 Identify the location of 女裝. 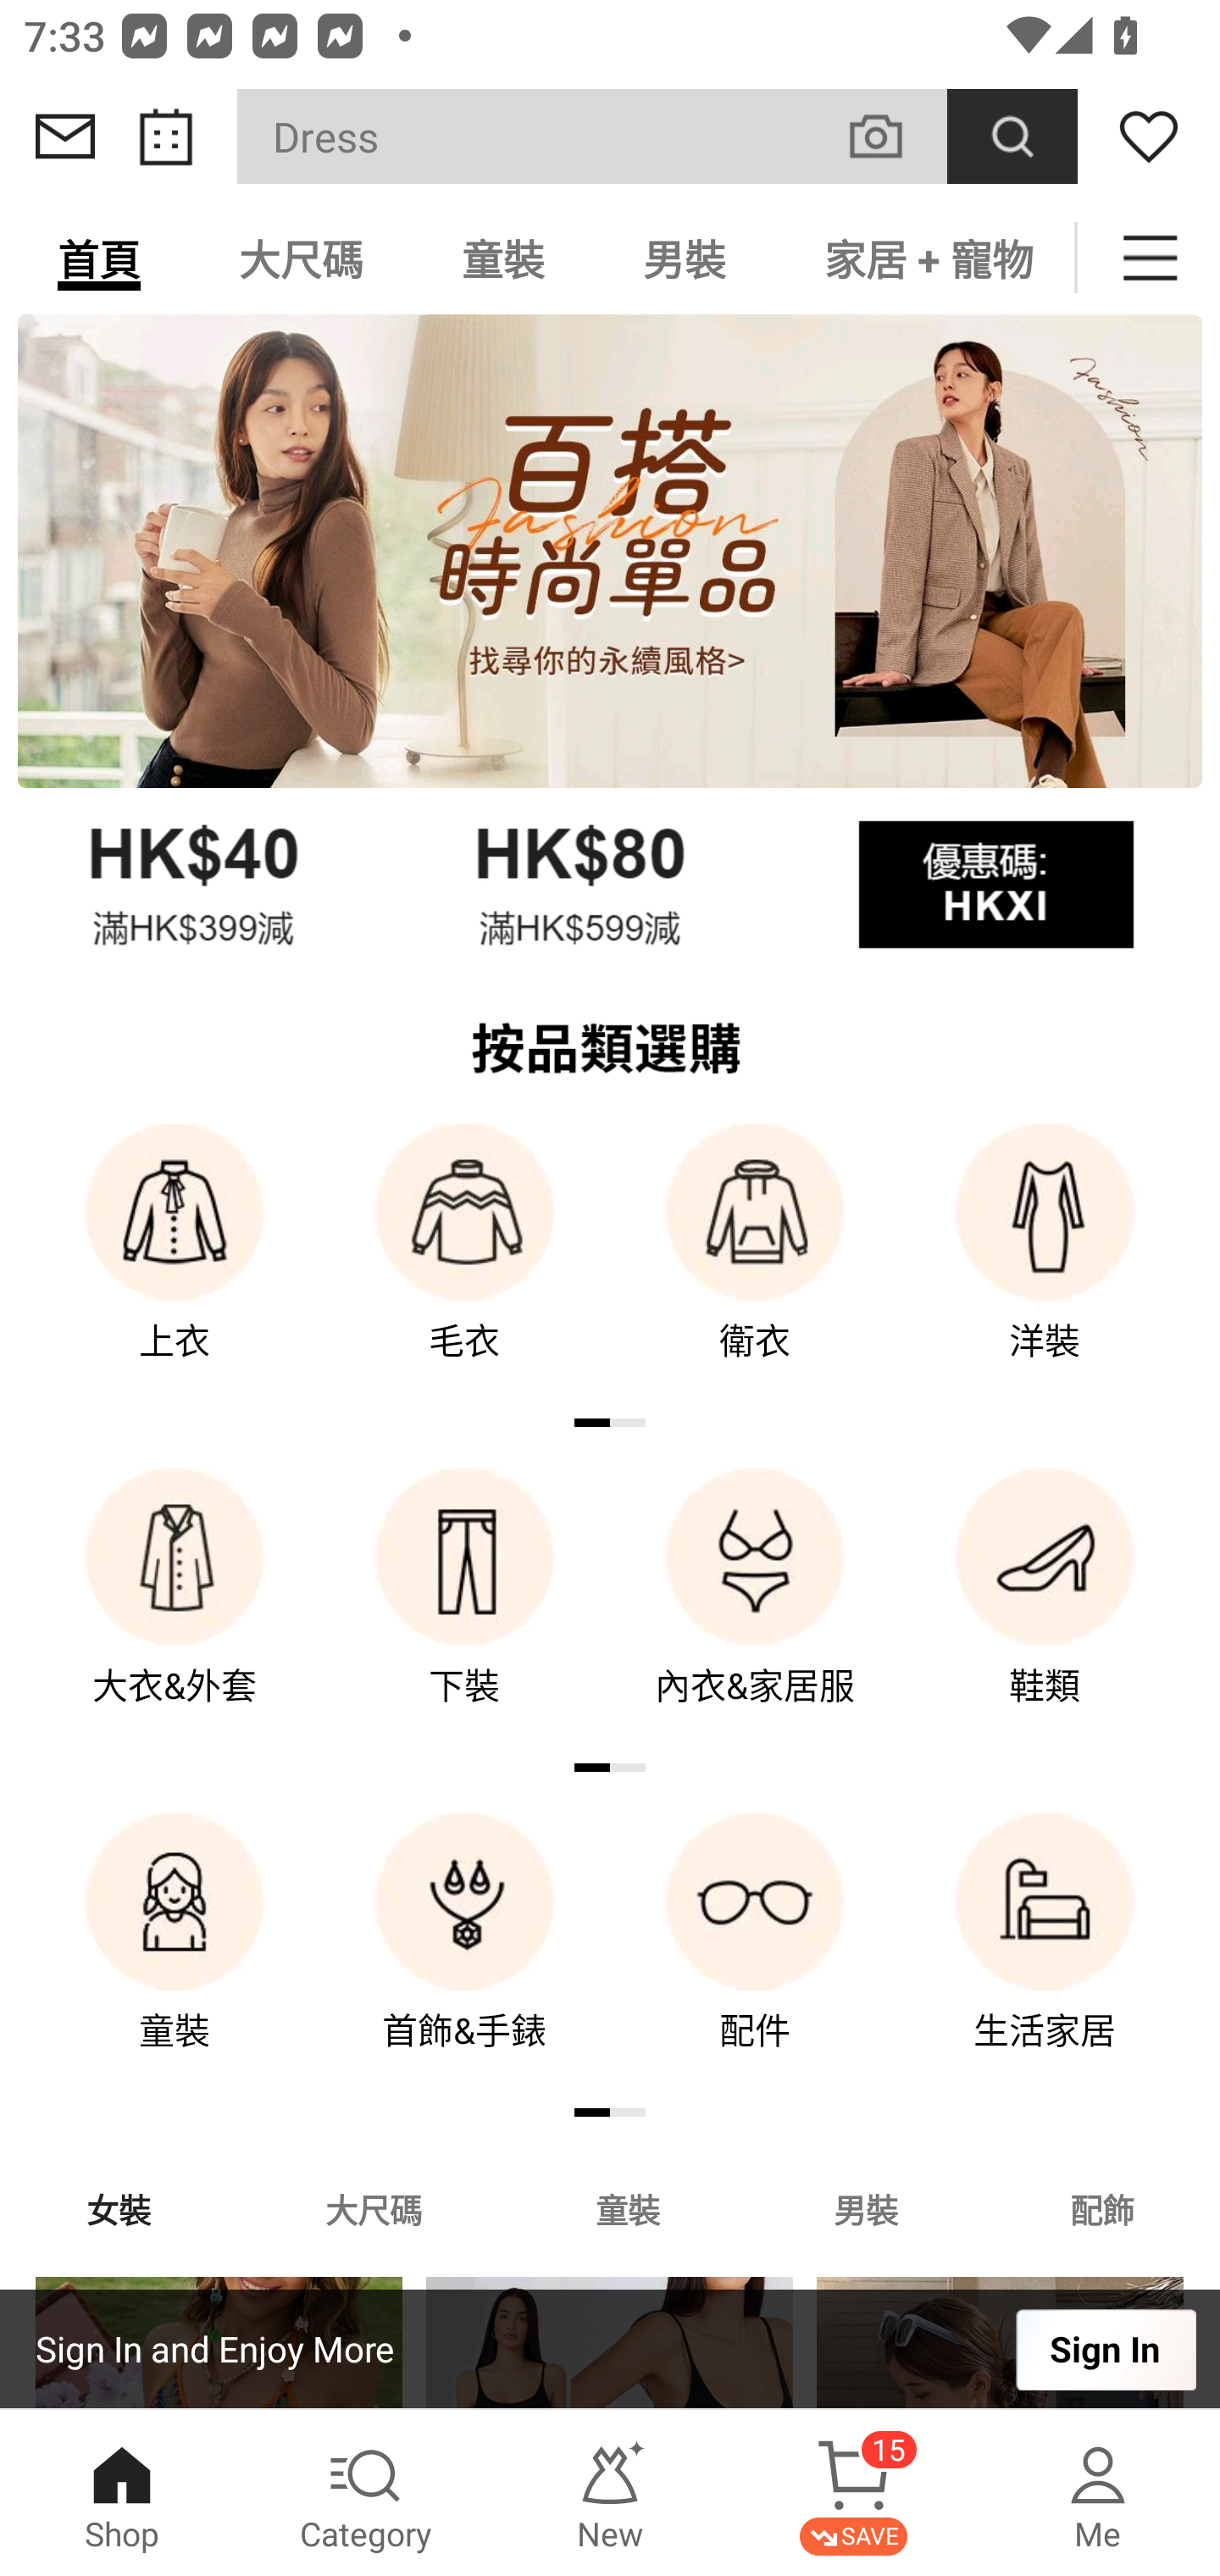
(119, 2208).